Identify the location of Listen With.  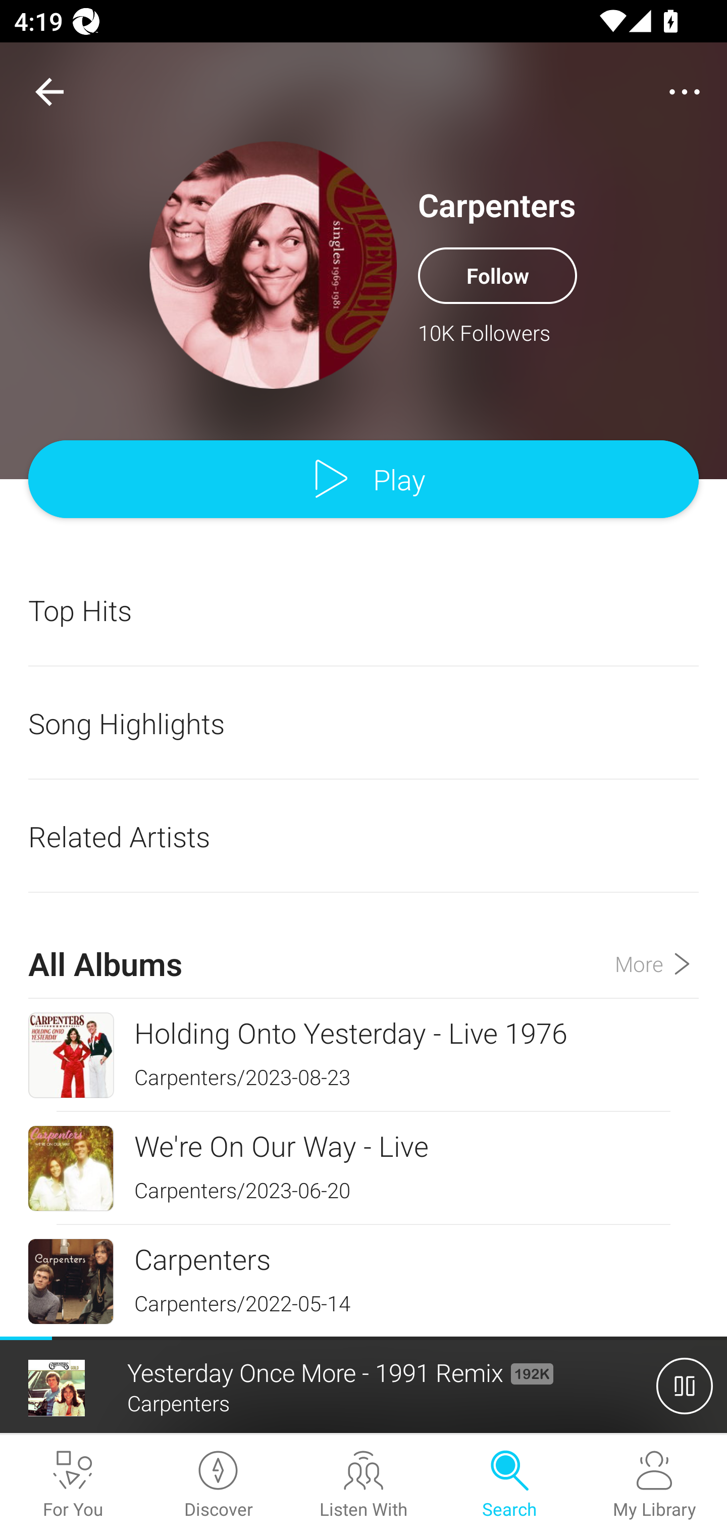
(363, 1485).